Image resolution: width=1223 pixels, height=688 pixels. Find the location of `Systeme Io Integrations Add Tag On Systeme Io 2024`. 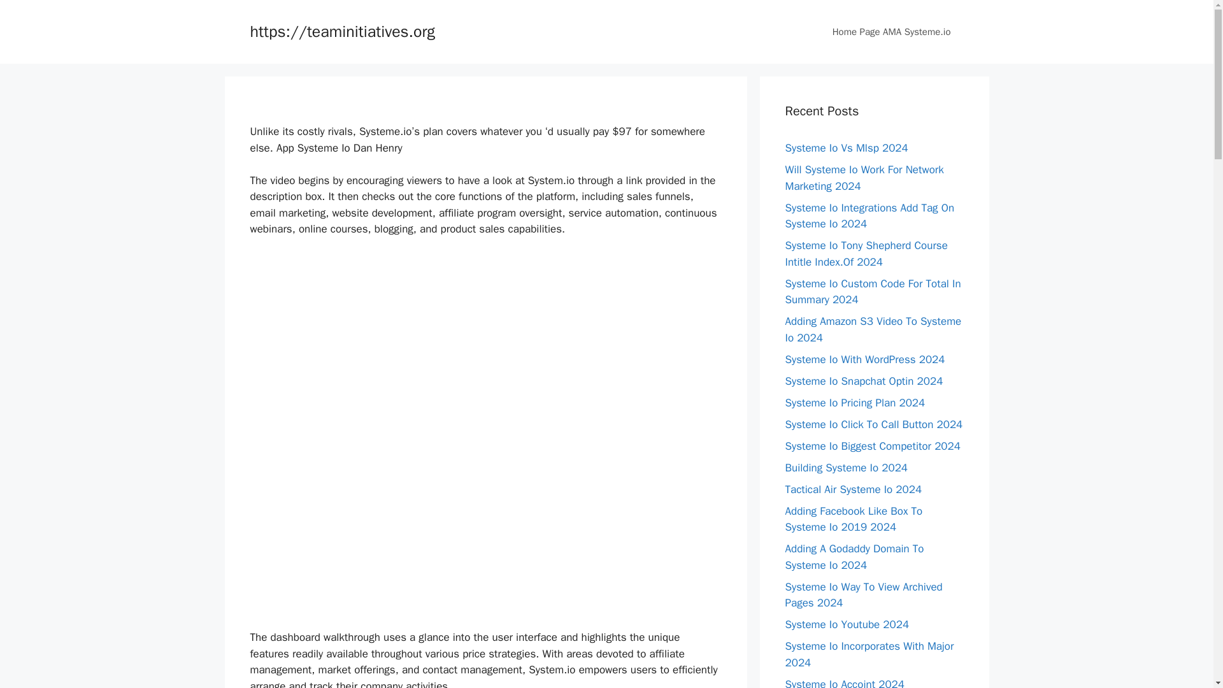

Systeme Io Integrations Add Tag On Systeme Io 2024 is located at coordinates (869, 216).